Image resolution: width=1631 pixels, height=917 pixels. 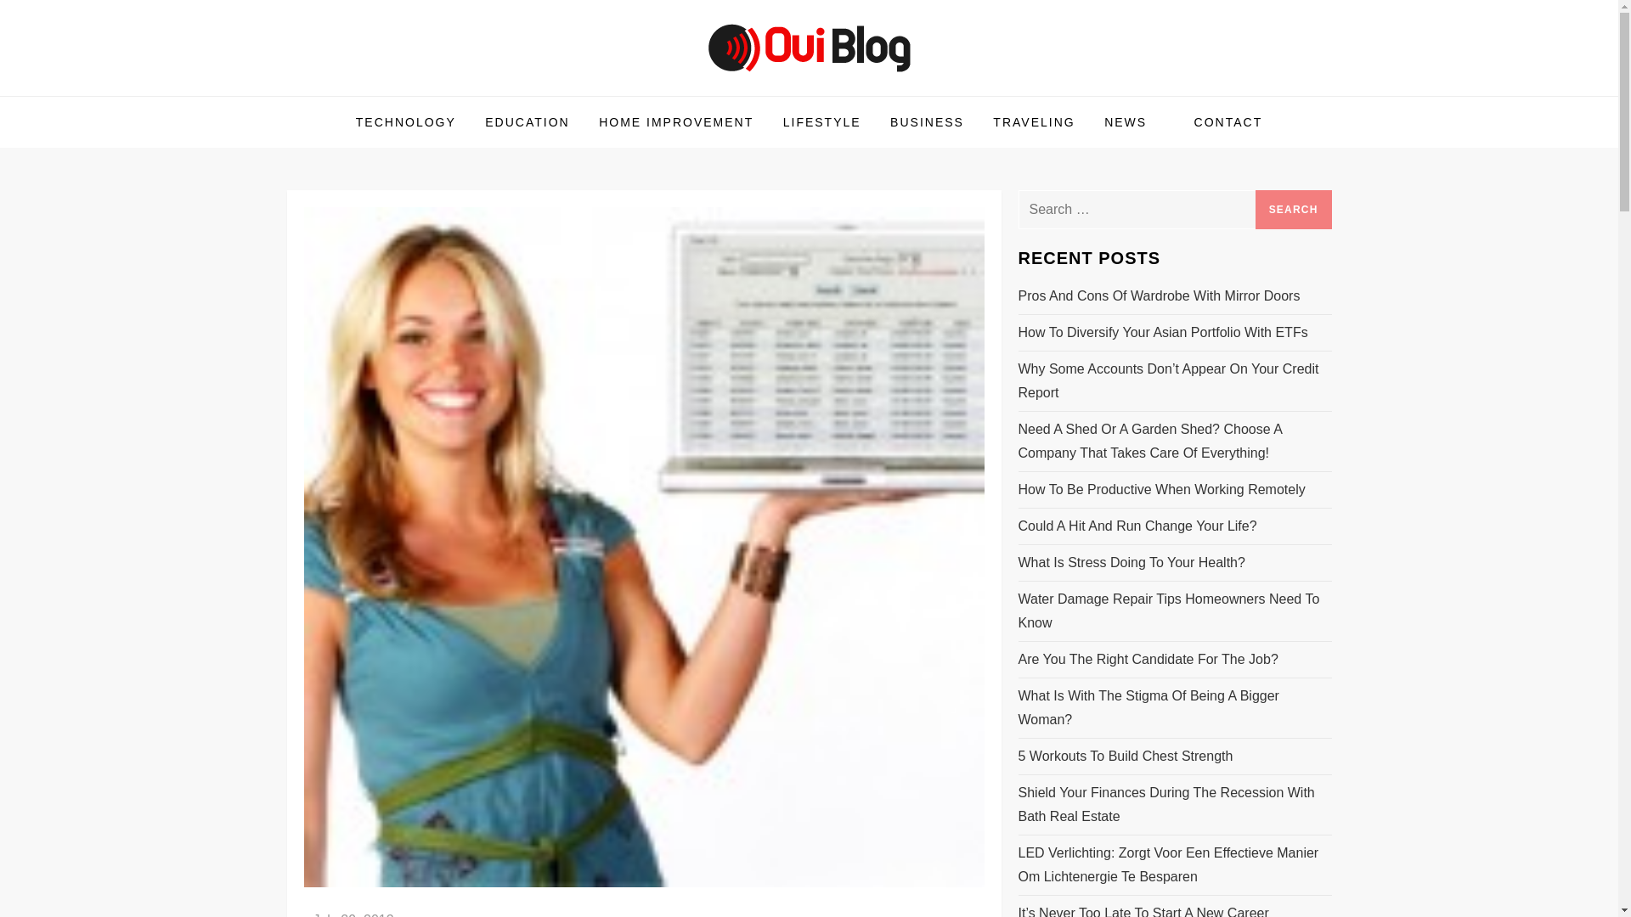 I want to click on HOME IMPROVEMENT, so click(x=676, y=122).